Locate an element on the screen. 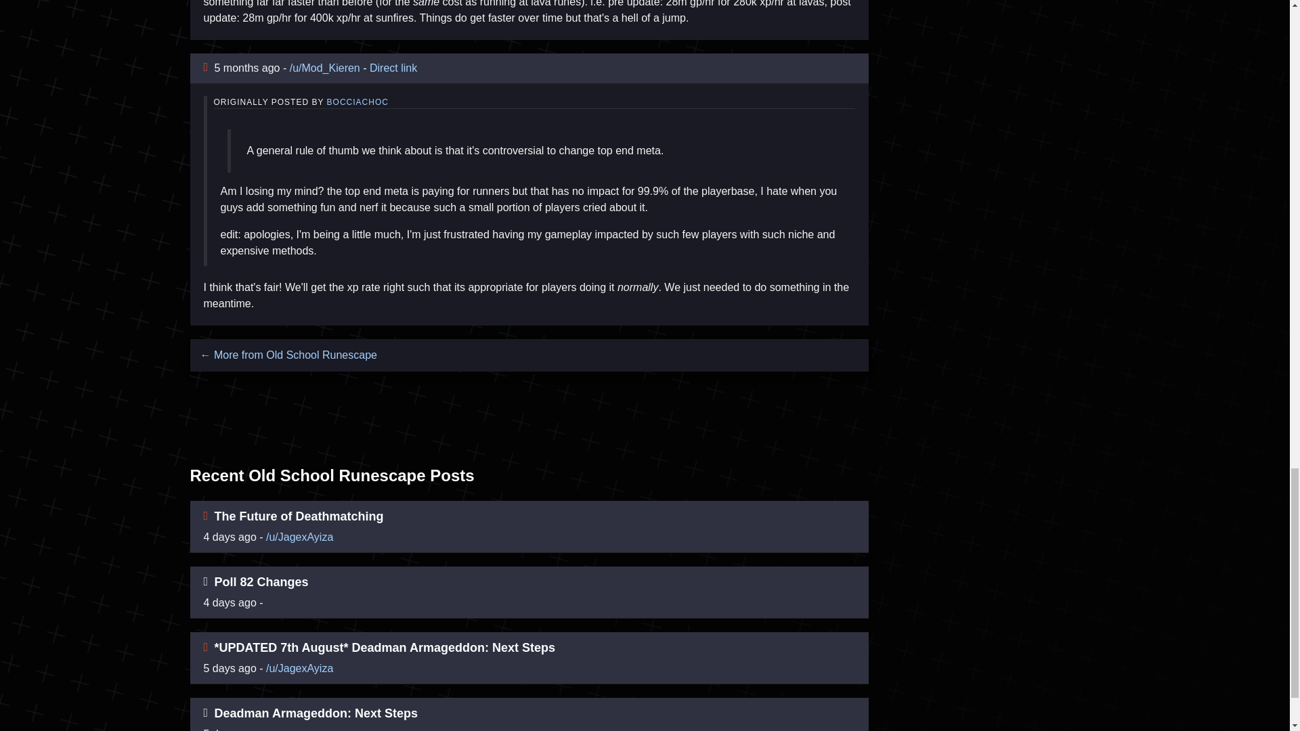 Image resolution: width=1300 pixels, height=731 pixels. Direct link is located at coordinates (393, 68).